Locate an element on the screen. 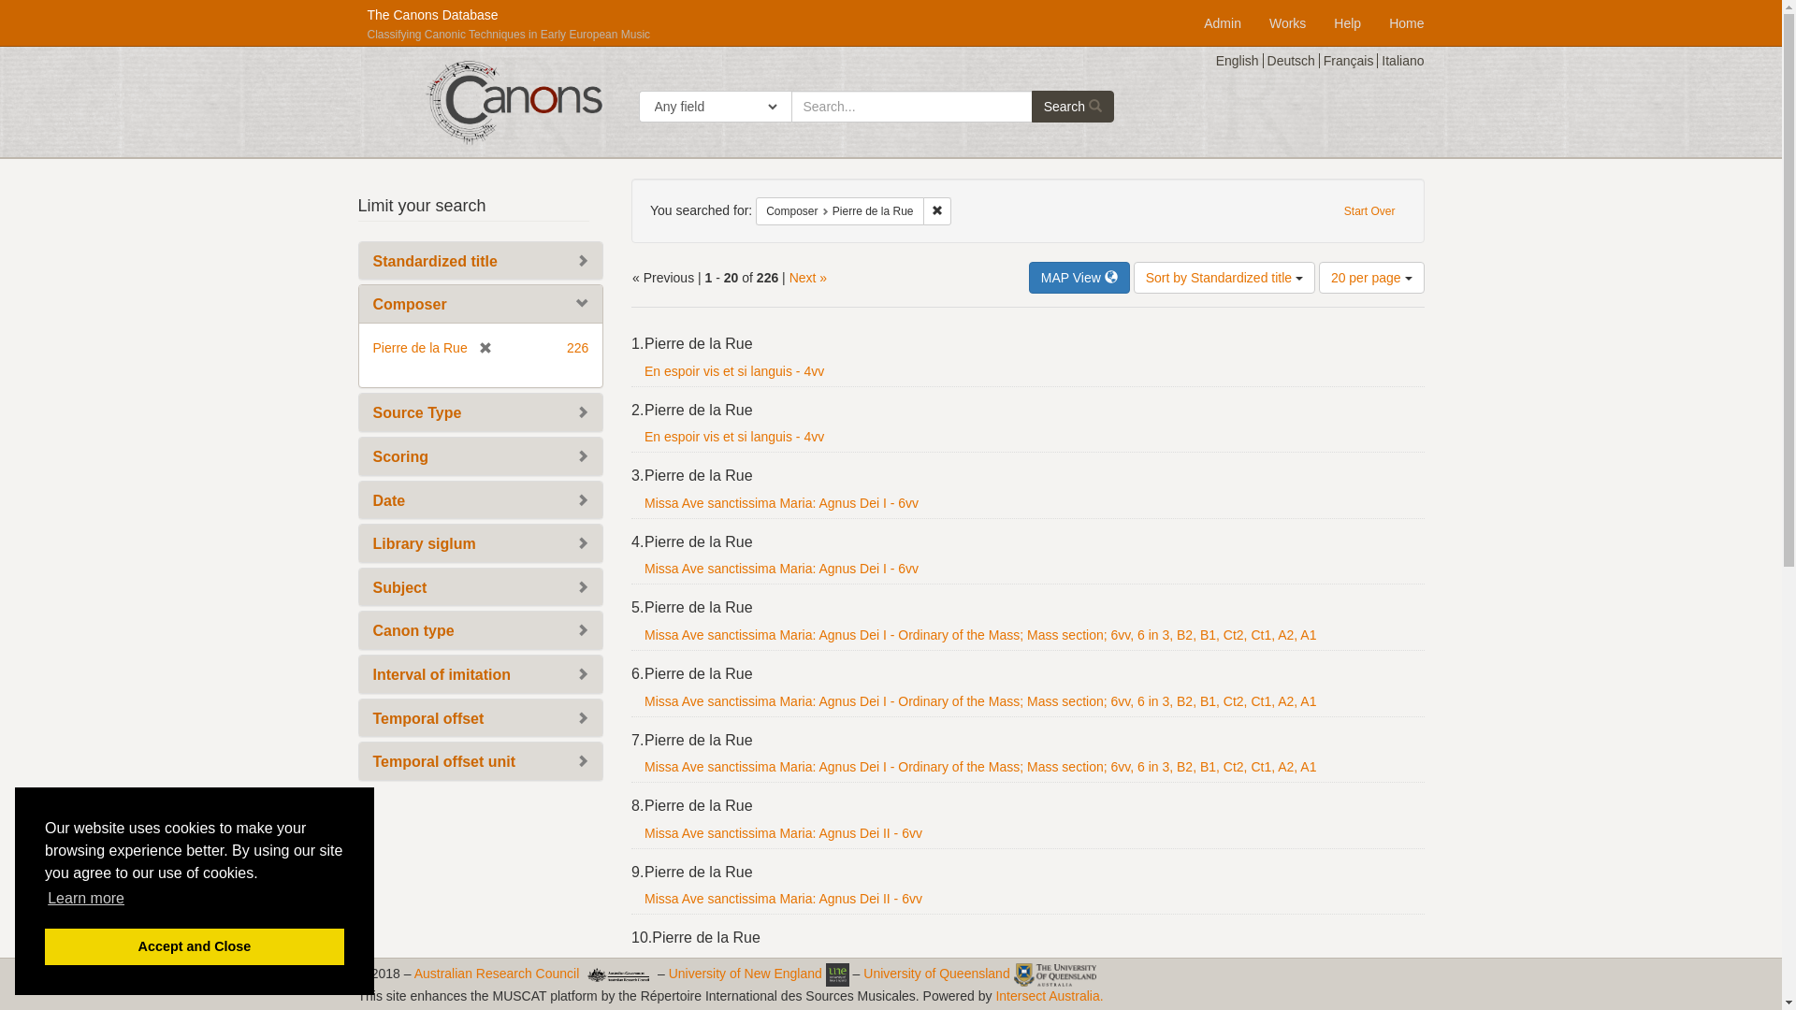 The height and width of the screenshot is (1010, 1796). Composer is located at coordinates (410, 305).